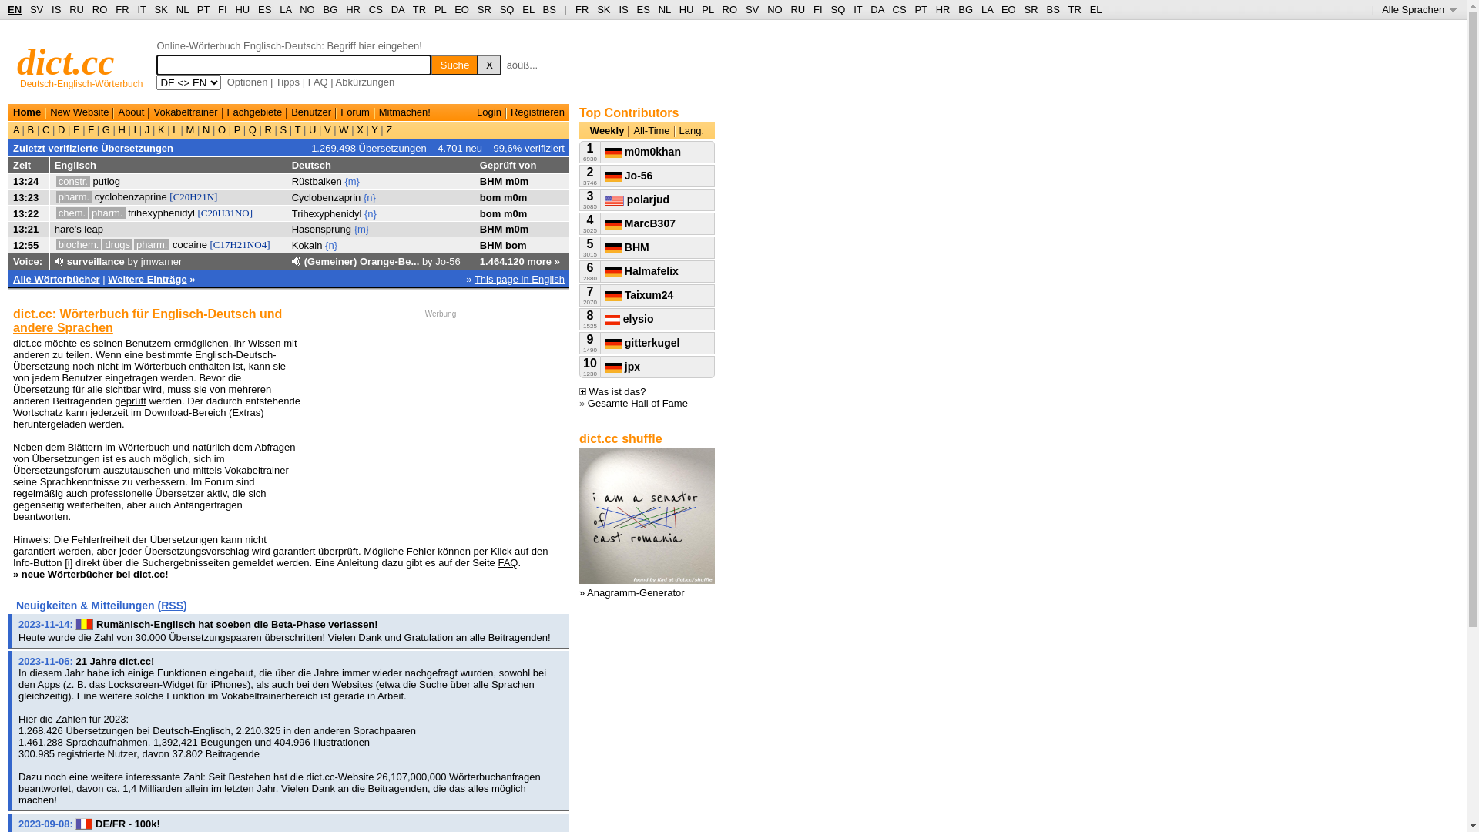  I want to click on elysio, so click(629, 319).